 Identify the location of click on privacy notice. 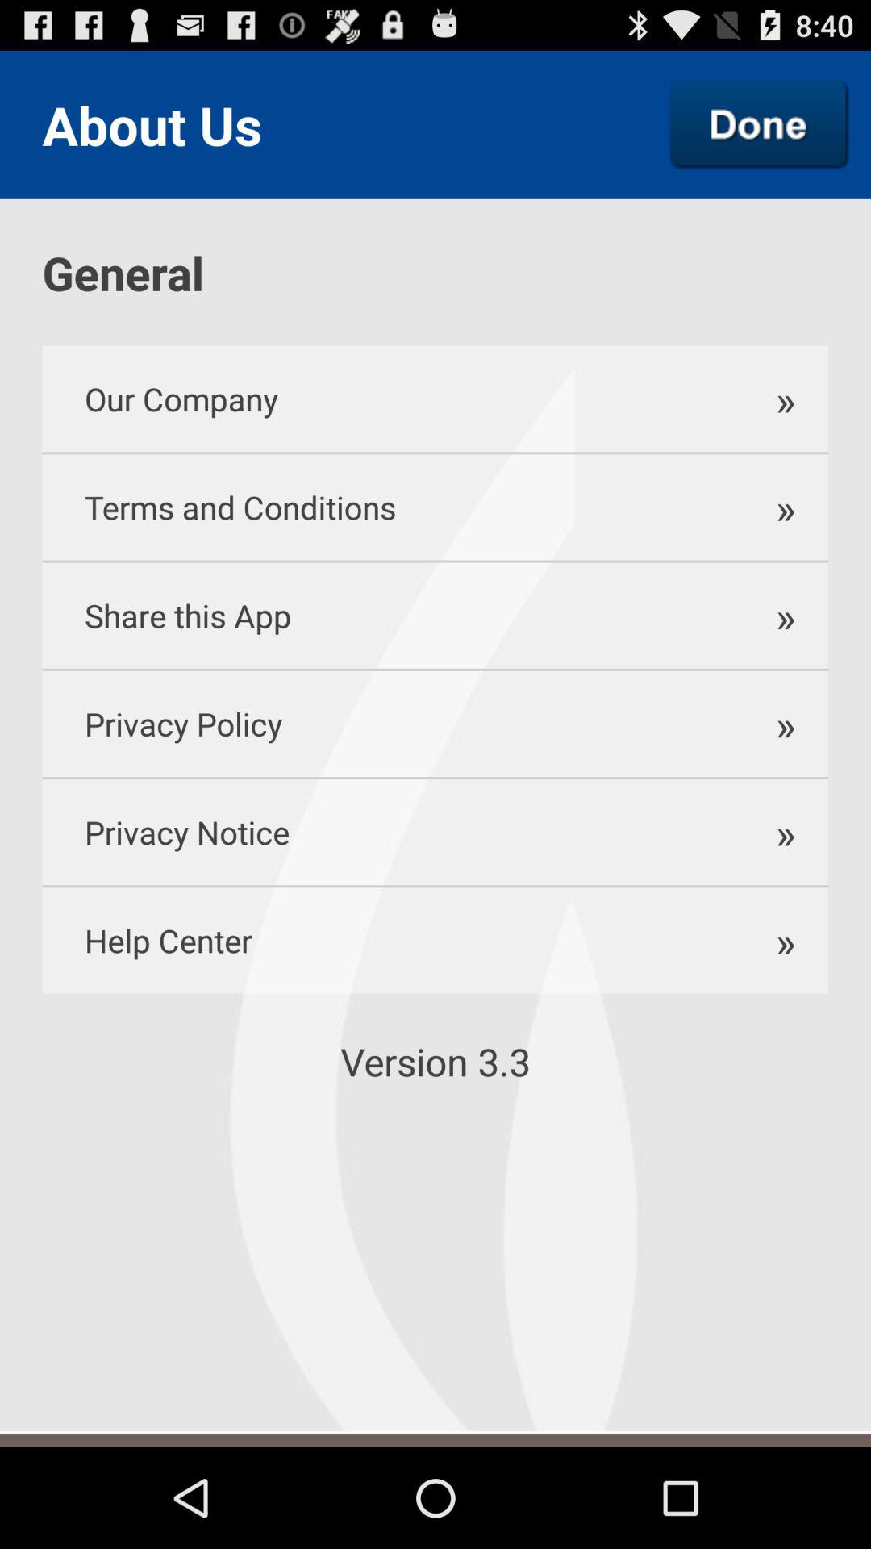
(384, 831).